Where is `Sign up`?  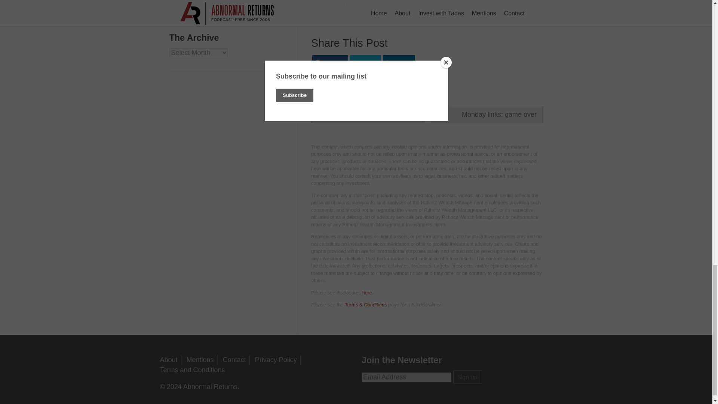 Sign up is located at coordinates (467, 377).